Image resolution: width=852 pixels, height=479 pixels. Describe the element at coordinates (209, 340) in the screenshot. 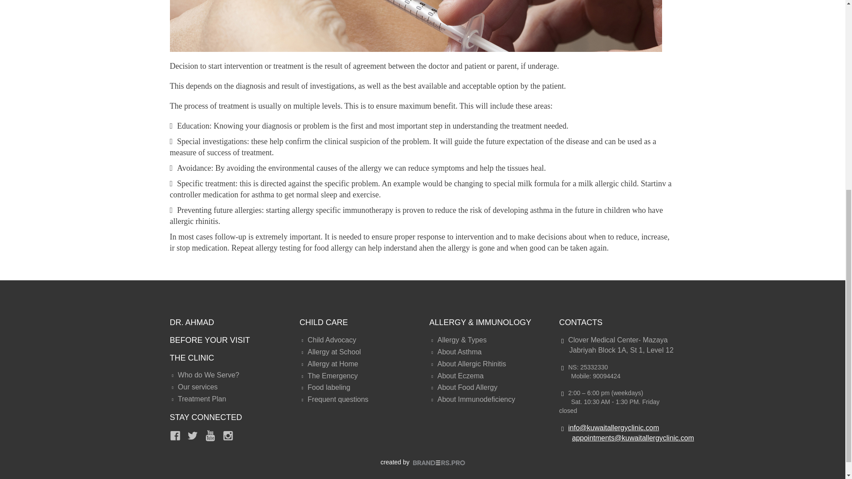

I see `BEFORE YOUR VISIT` at that location.